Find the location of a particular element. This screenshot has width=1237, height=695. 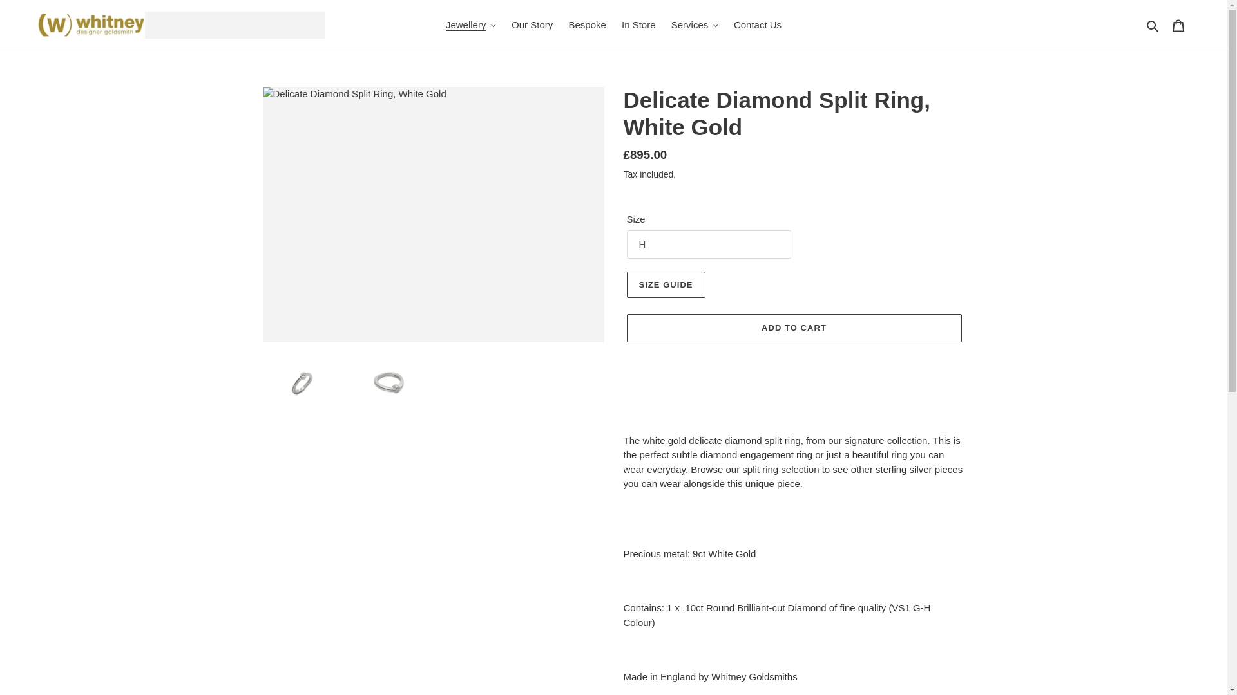

Jewellery is located at coordinates (470, 25).